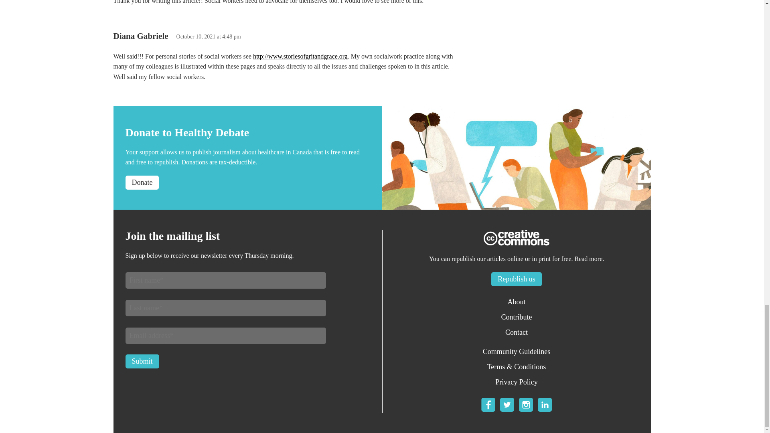 This screenshot has height=433, width=770. Describe the element at coordinates (142, 362) in the screenshot. I see `Submit` at that location.